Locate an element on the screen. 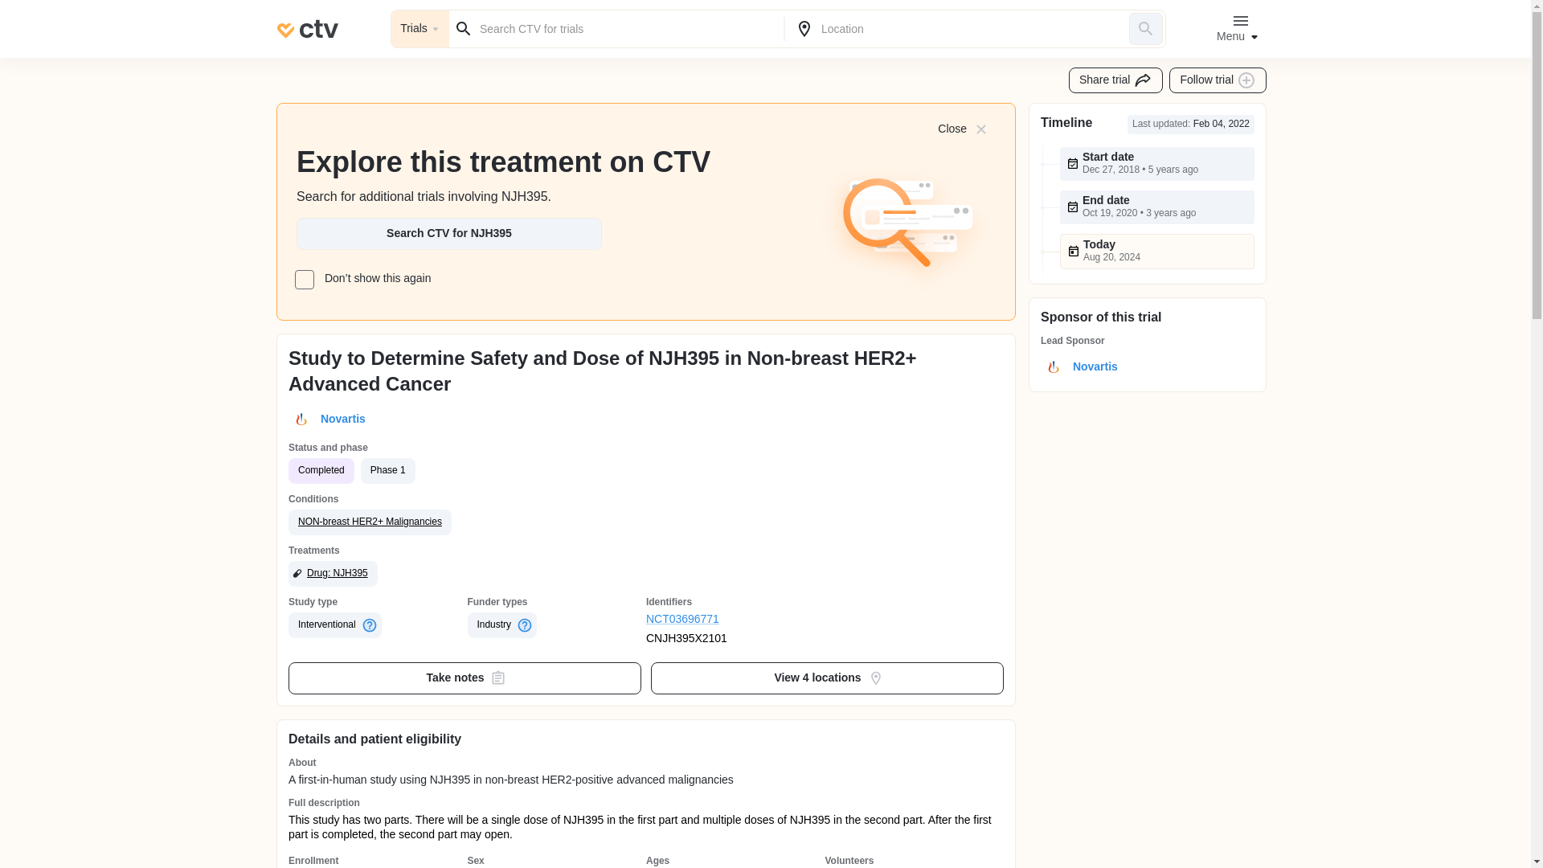  Trials is located at coordinates (420, 29).